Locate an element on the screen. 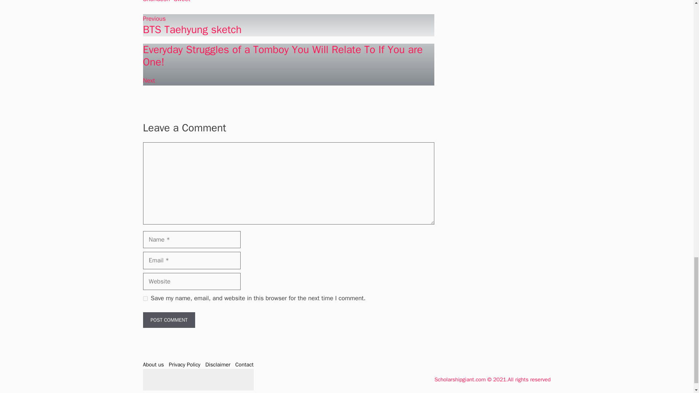  yes is located at coordinates (145, 298).